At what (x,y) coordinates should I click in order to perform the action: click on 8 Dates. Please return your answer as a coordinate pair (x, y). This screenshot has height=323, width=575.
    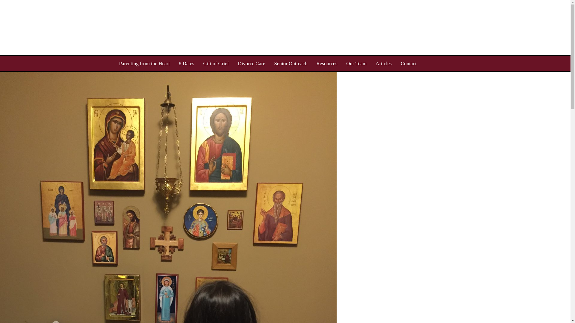
    Looking at the image, I should click on (186, 63).